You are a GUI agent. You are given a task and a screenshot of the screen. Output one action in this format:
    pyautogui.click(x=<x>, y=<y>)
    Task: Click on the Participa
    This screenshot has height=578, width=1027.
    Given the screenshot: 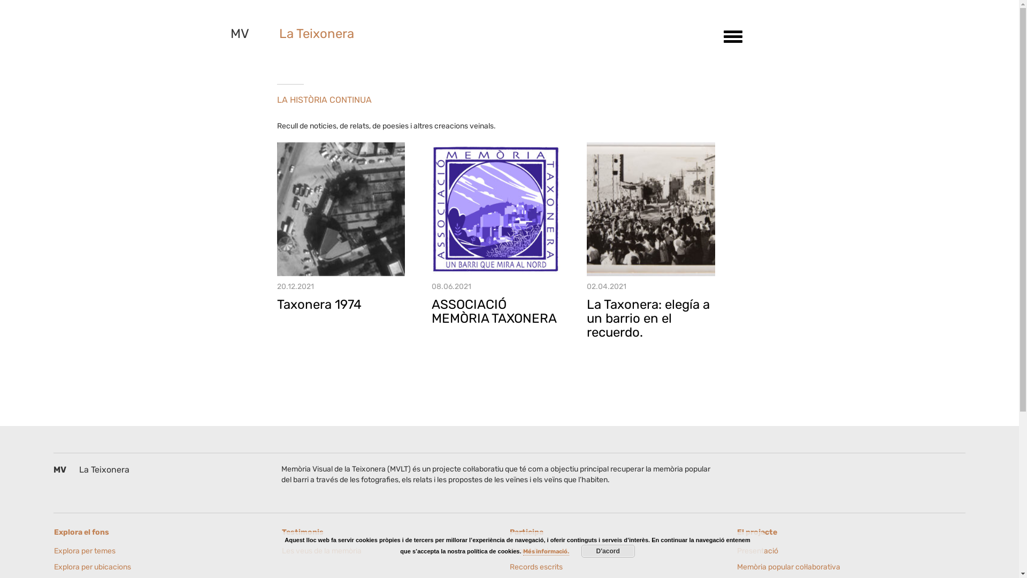 What is the action you would take?
    pyautogui.click(x=623, y=533)
    